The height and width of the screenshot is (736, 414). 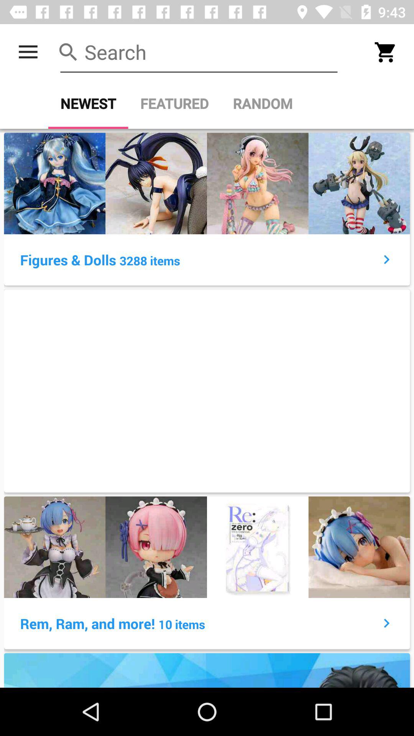 What do you see at coordinates (174, 103) in the screenshot?
I see `click icon next to random item` at bounding box center [174, 103].